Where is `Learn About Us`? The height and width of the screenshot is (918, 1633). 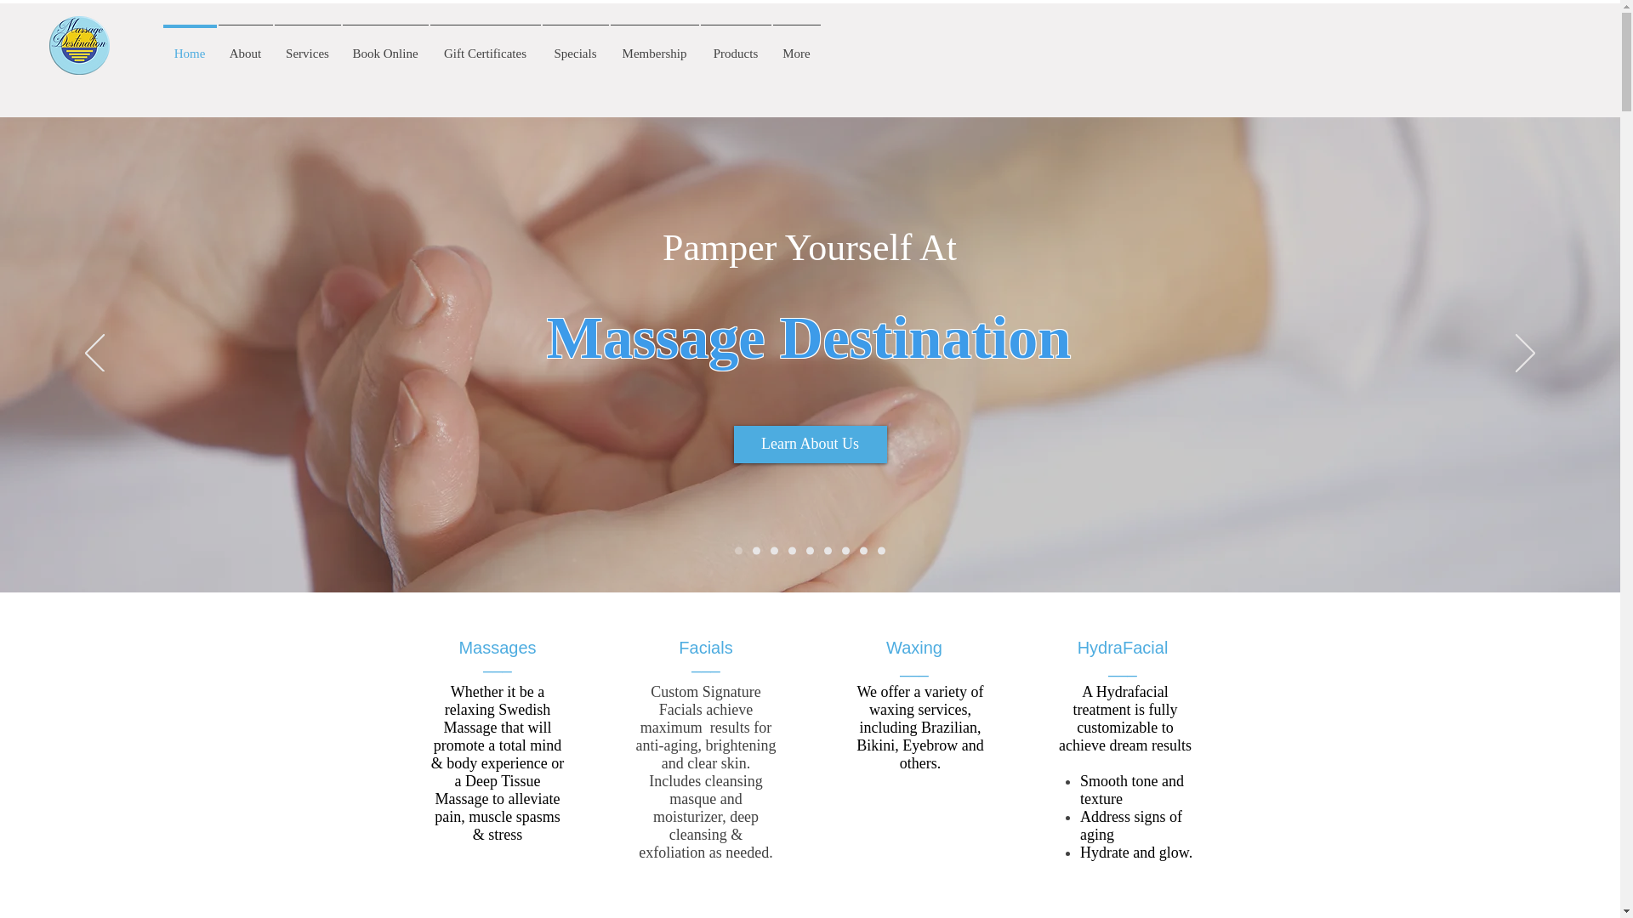 Learn About Us is located at coordinates (810, 445).